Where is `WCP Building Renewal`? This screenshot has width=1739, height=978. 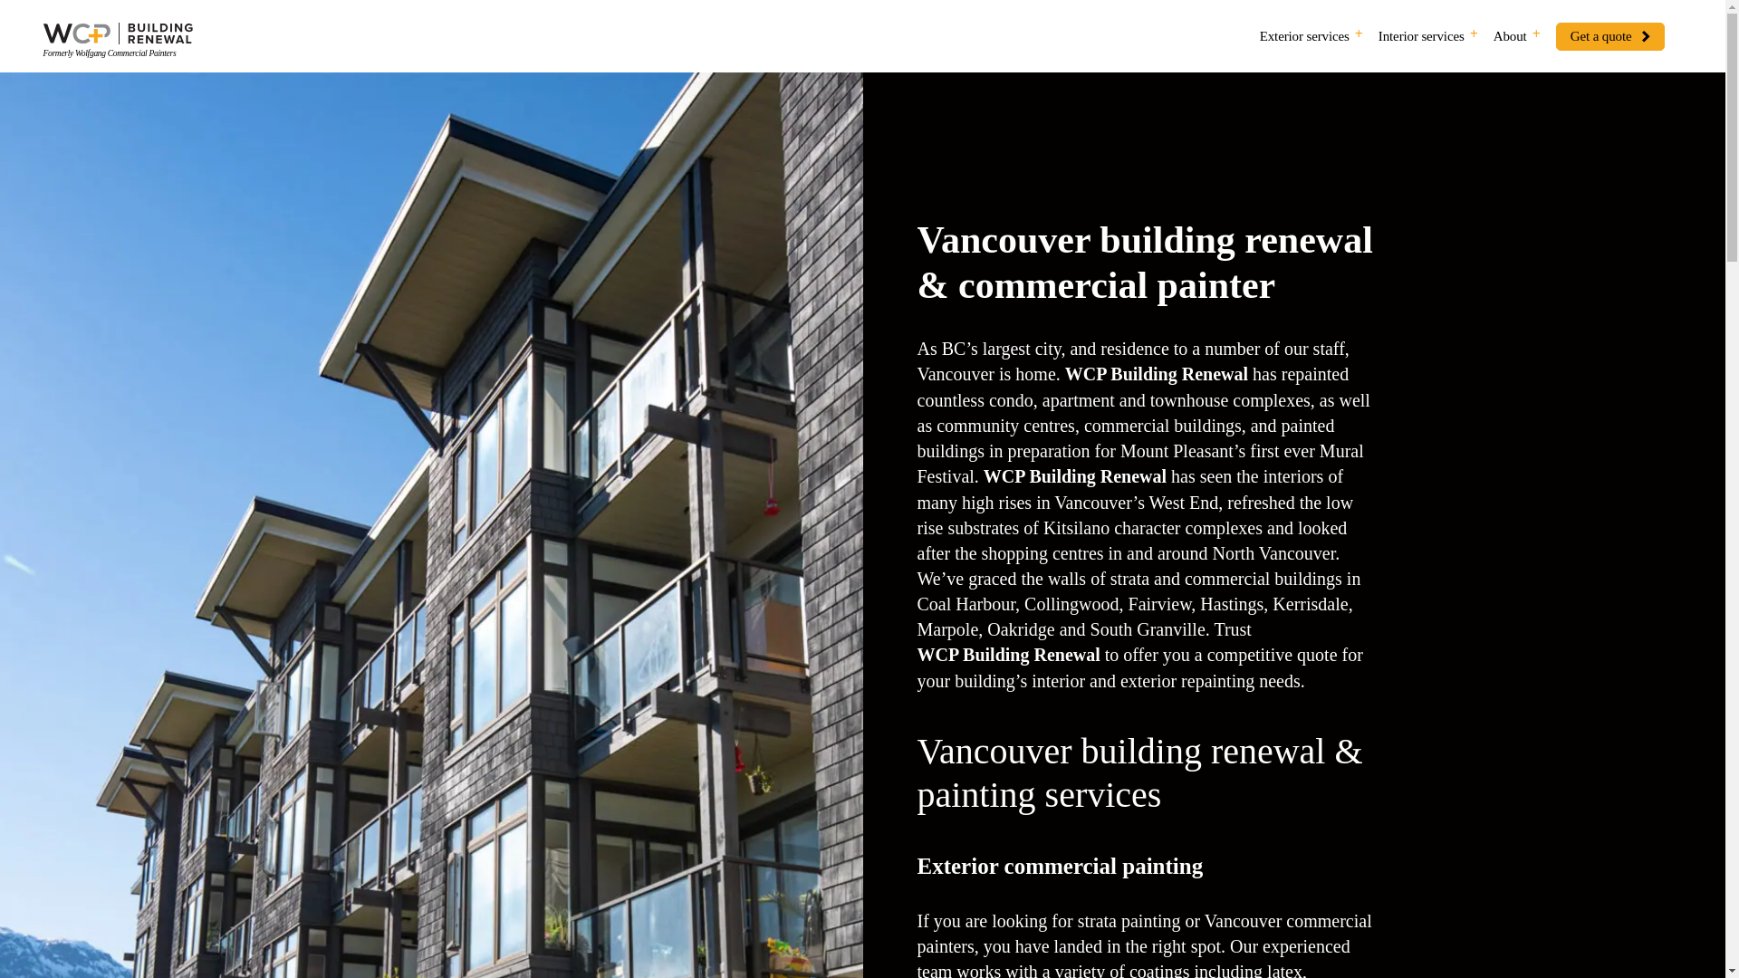
WCP Building Renewal is located at coordinates (1075, 476).